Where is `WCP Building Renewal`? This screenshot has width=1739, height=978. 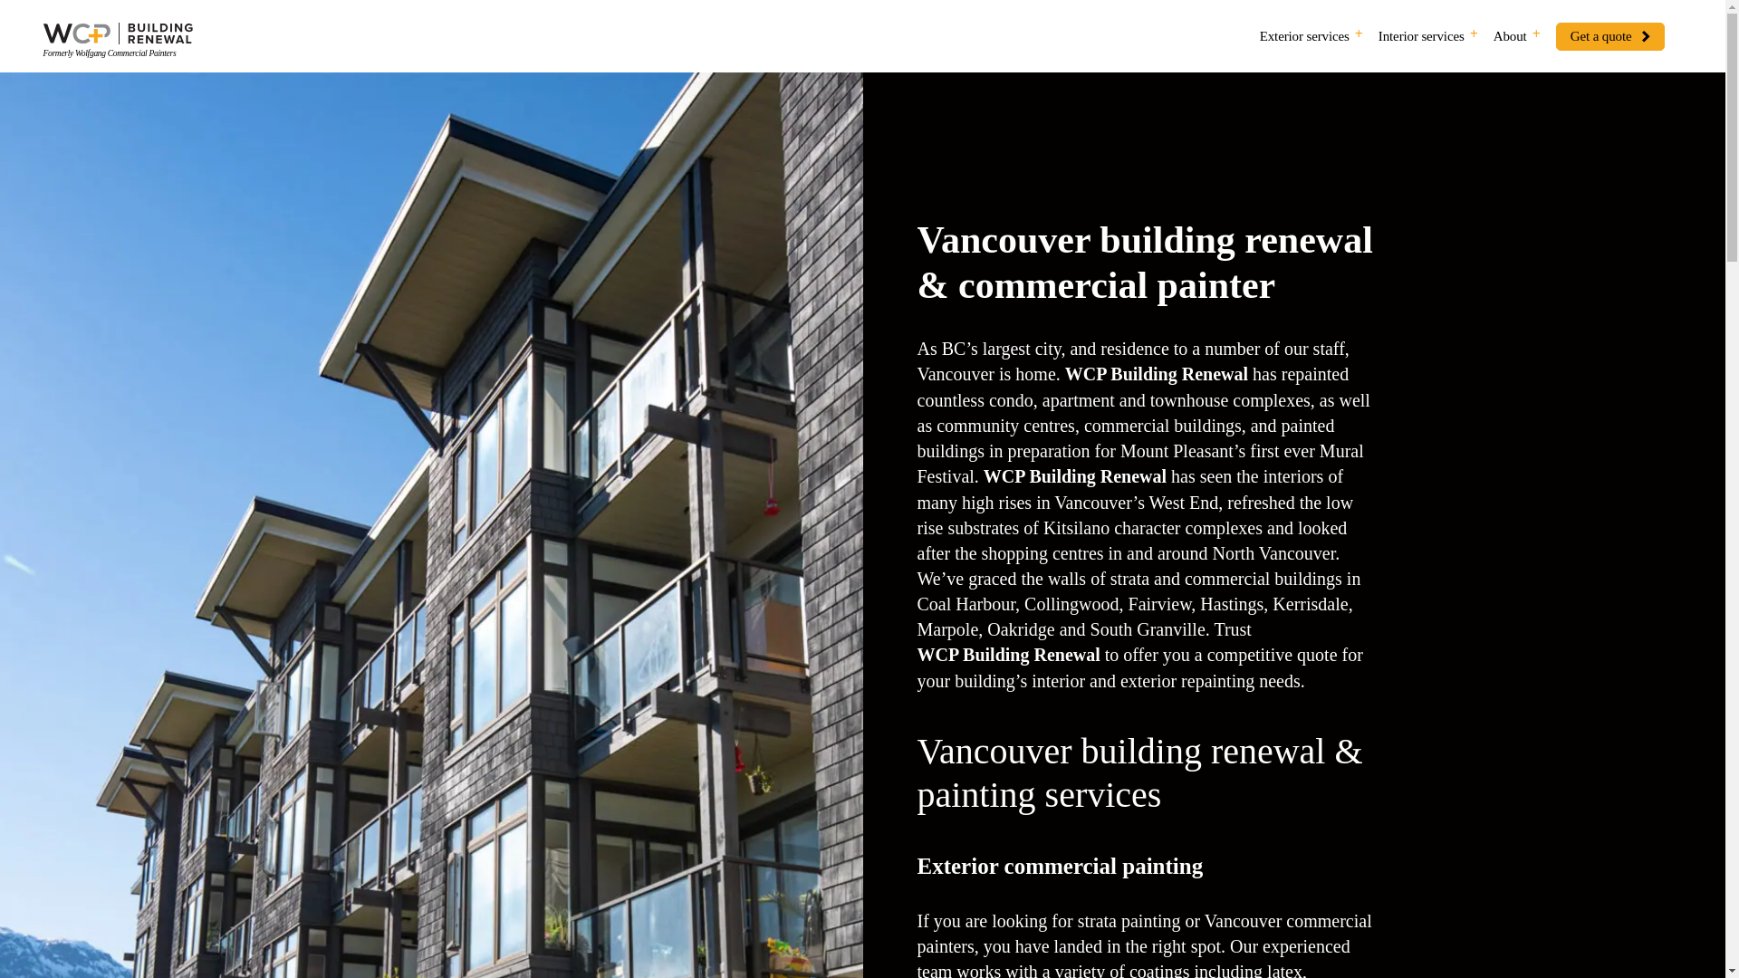
WCP Building Renewal is located at coordinates (1075, 476).